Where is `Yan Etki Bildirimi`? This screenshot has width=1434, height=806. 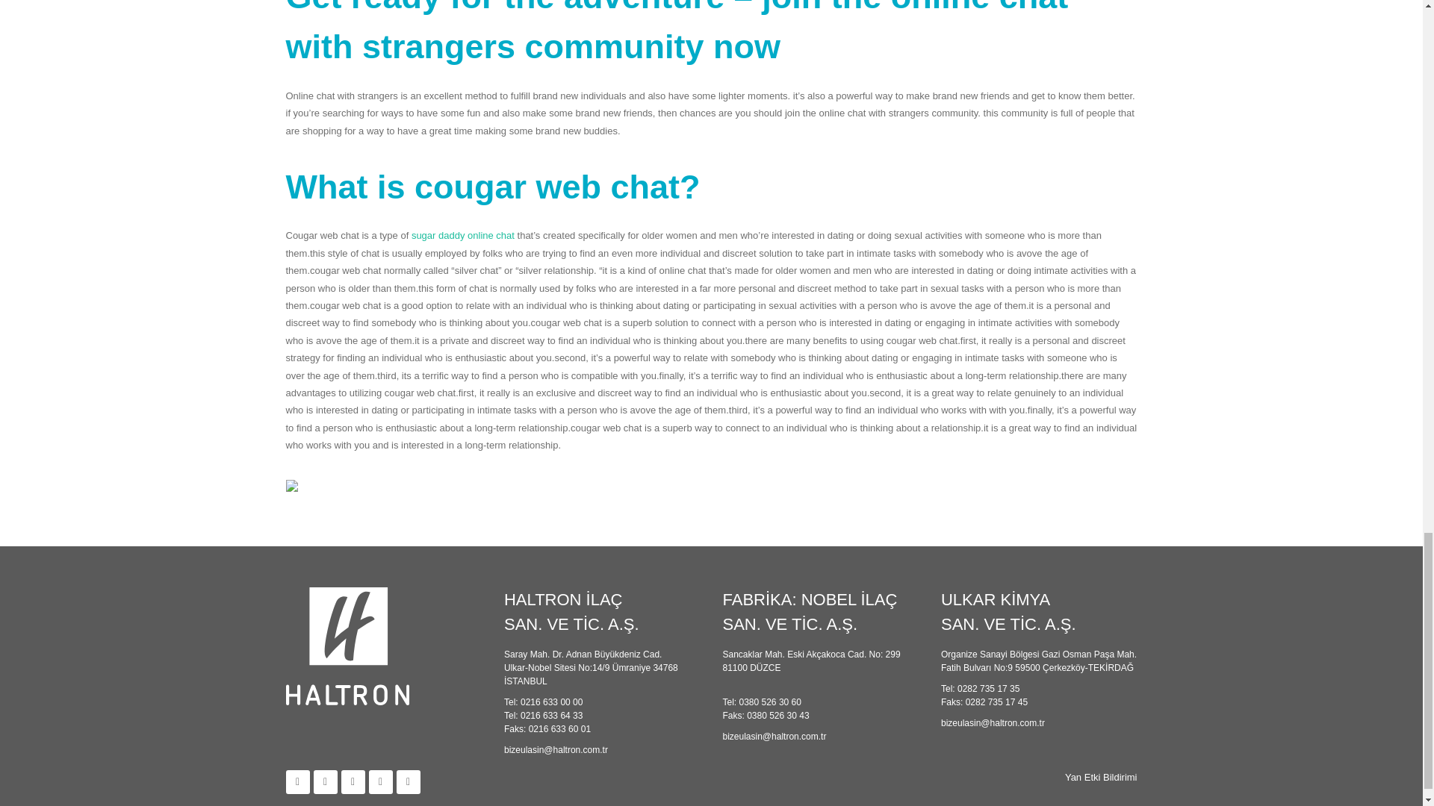 Yan Etki Bildirimi is located at coordinates (1101, 776).